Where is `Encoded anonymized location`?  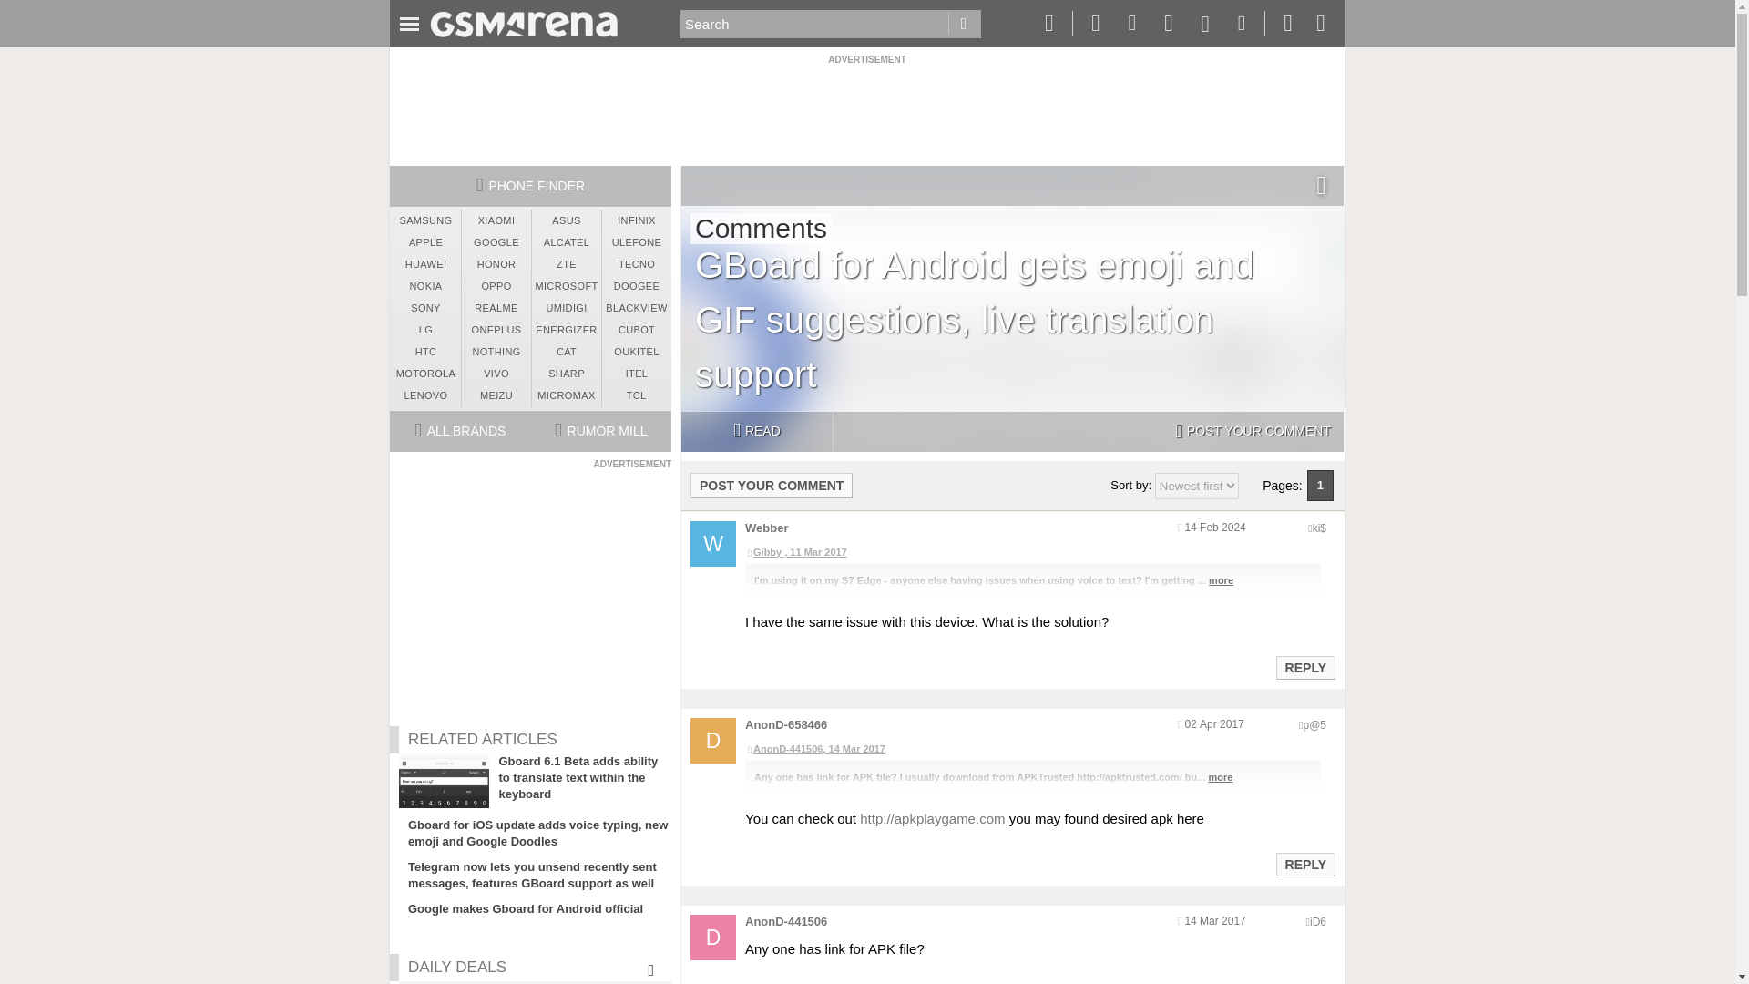
Encoded anonymized location is located at coordinates (1319, 528).